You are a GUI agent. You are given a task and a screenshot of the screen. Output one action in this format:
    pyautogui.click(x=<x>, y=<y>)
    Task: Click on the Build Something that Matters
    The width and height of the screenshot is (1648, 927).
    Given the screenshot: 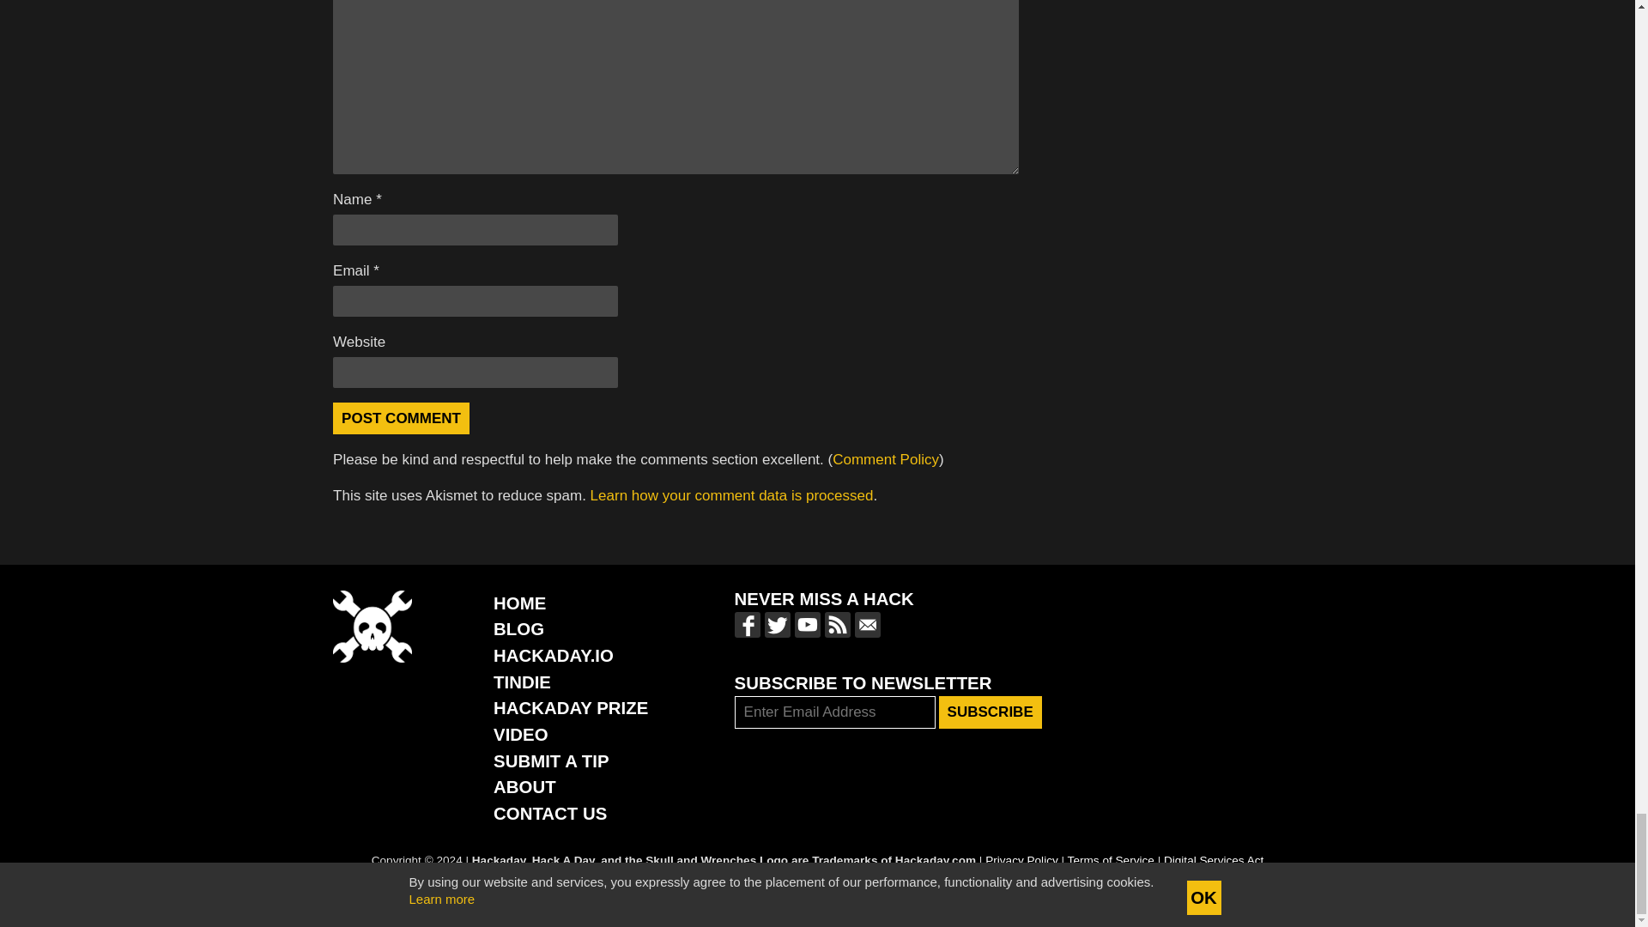 What is the action you would take?
    pyautogui.click(x=570, y=707)
    